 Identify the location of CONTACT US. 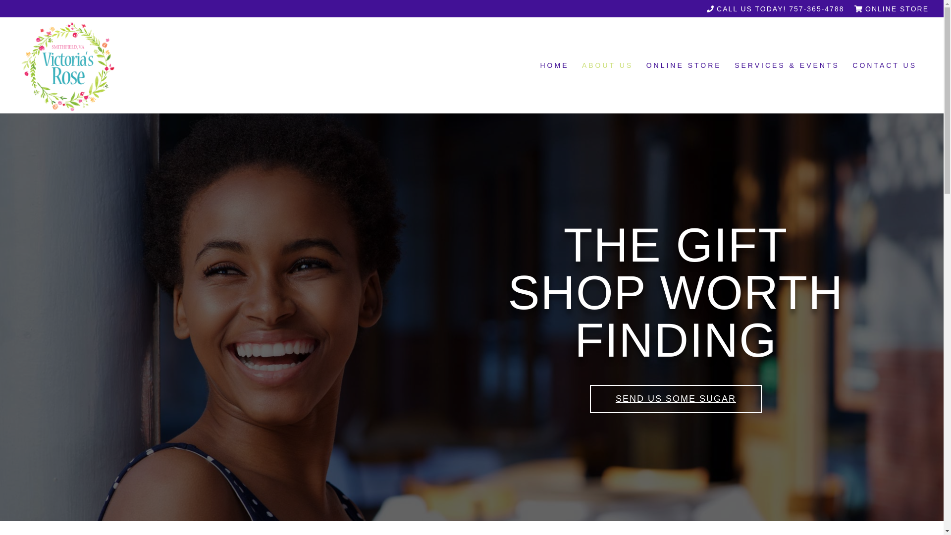
(884, 87).